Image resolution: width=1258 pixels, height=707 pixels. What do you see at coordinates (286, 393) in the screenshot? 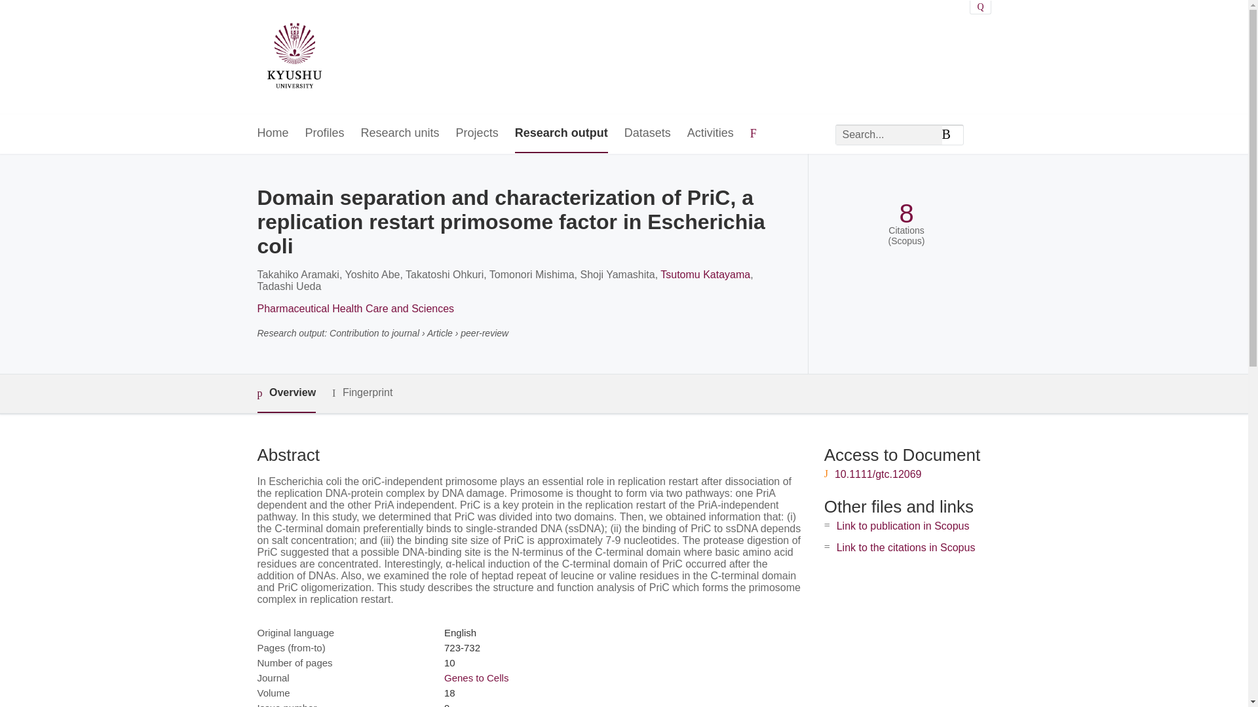
I see `Overview` at bounding box center [286, 393].